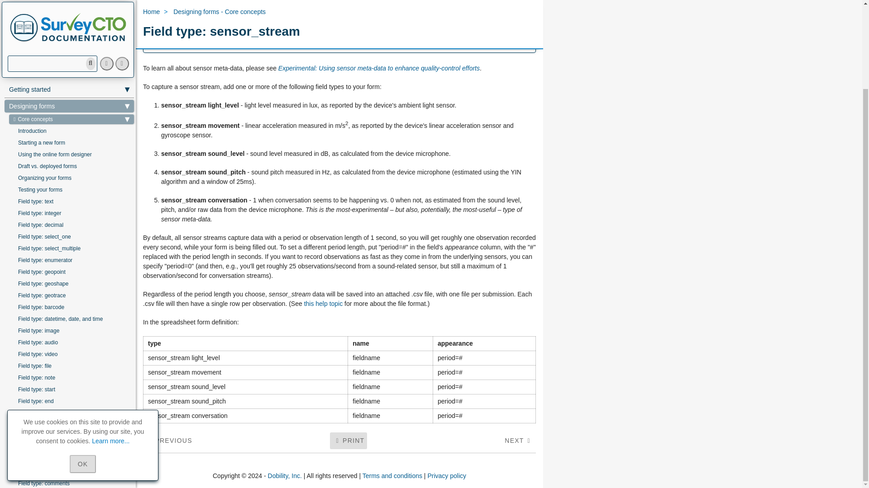 The image size is (869, 488). What do you see at coordinates (466, 43) in the screenshot?
I see `More about platform limitations...` at bounding box center [466, 43].